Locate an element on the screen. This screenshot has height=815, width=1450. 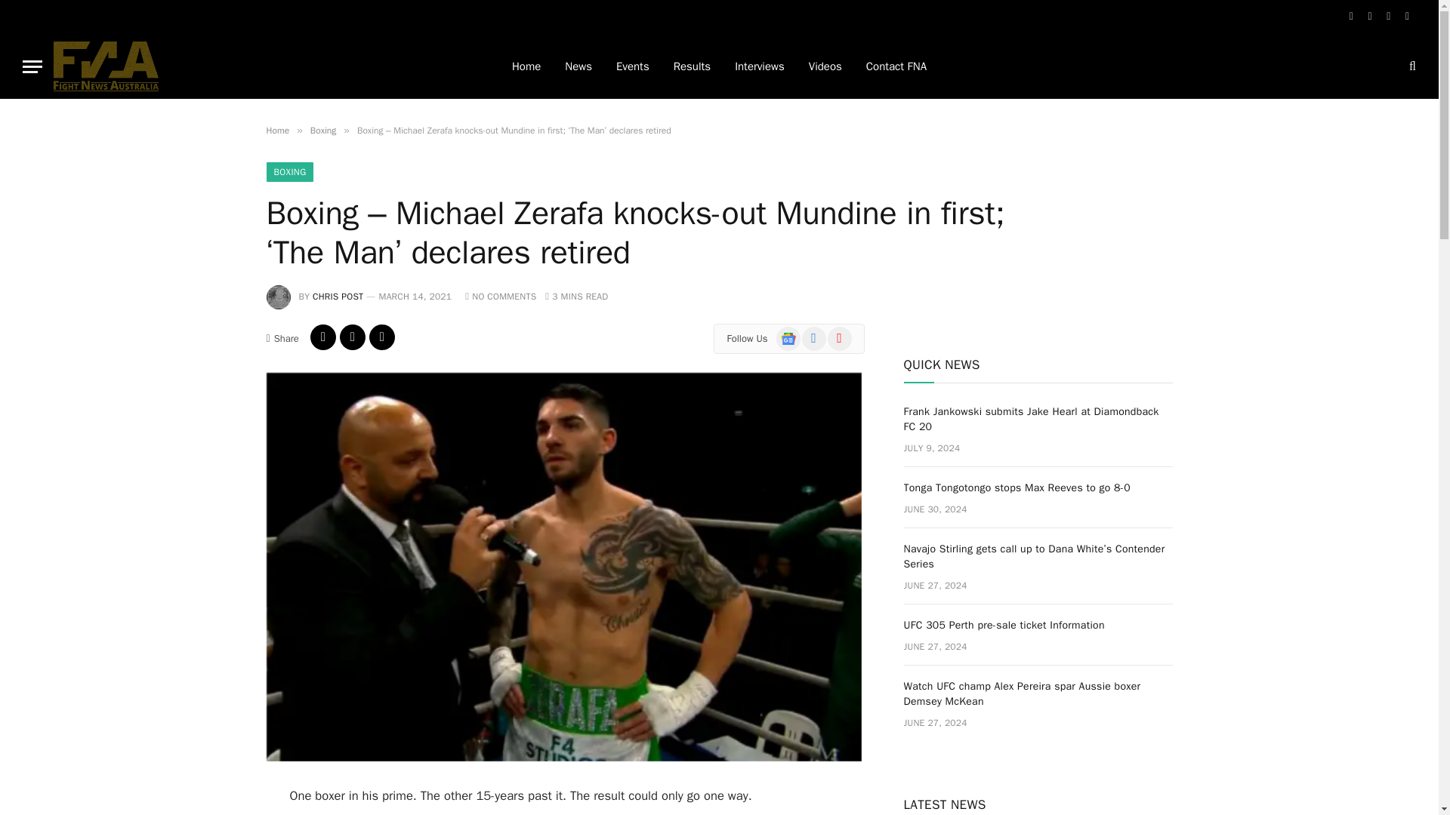
NO COMMENTS is located at coordinates (501, 296).